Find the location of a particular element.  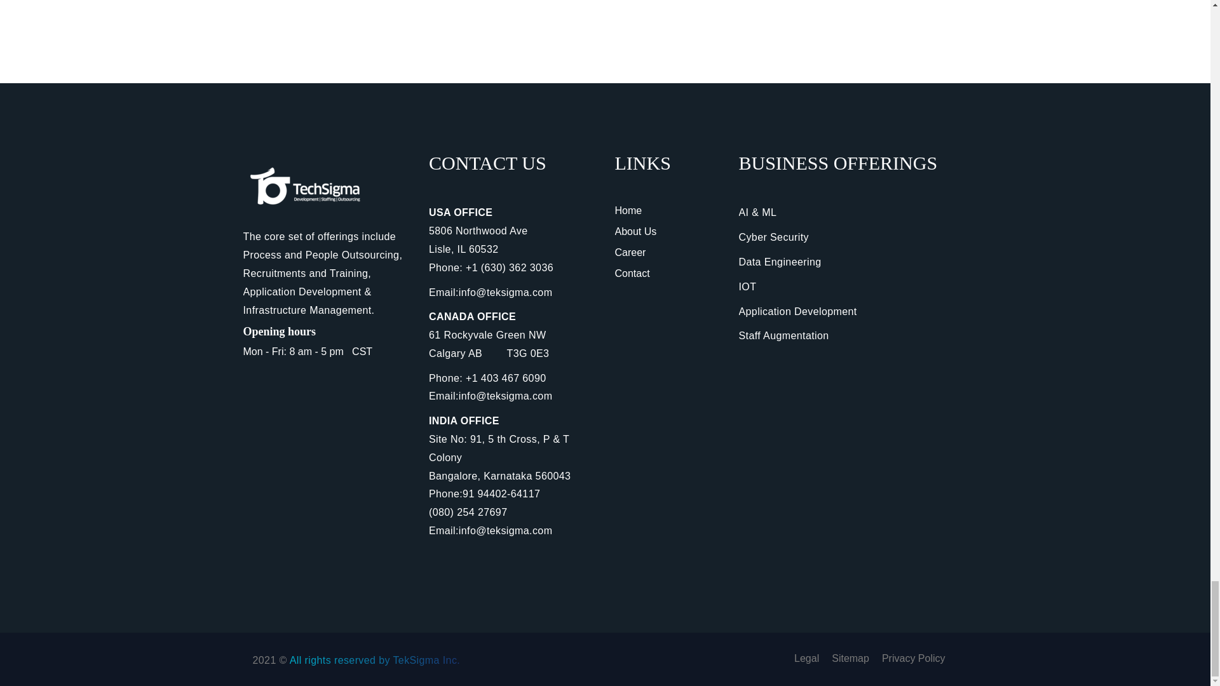

Cyber Security is located at coordinates (773, 238).